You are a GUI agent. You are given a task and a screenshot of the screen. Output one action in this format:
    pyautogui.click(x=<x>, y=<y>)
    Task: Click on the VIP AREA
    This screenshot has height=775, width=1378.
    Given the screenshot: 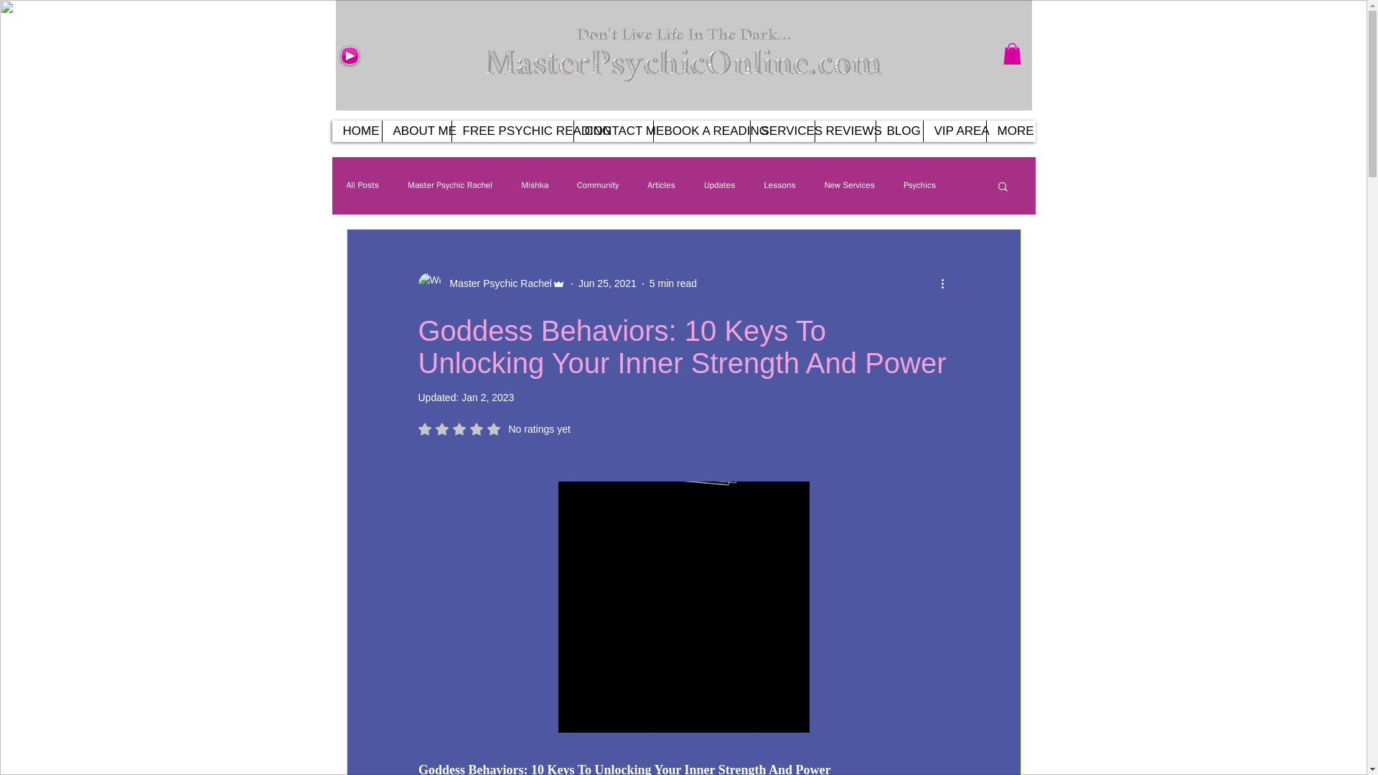 What is the action you would take?
    pyautogui.click(x=955, y=131)
    